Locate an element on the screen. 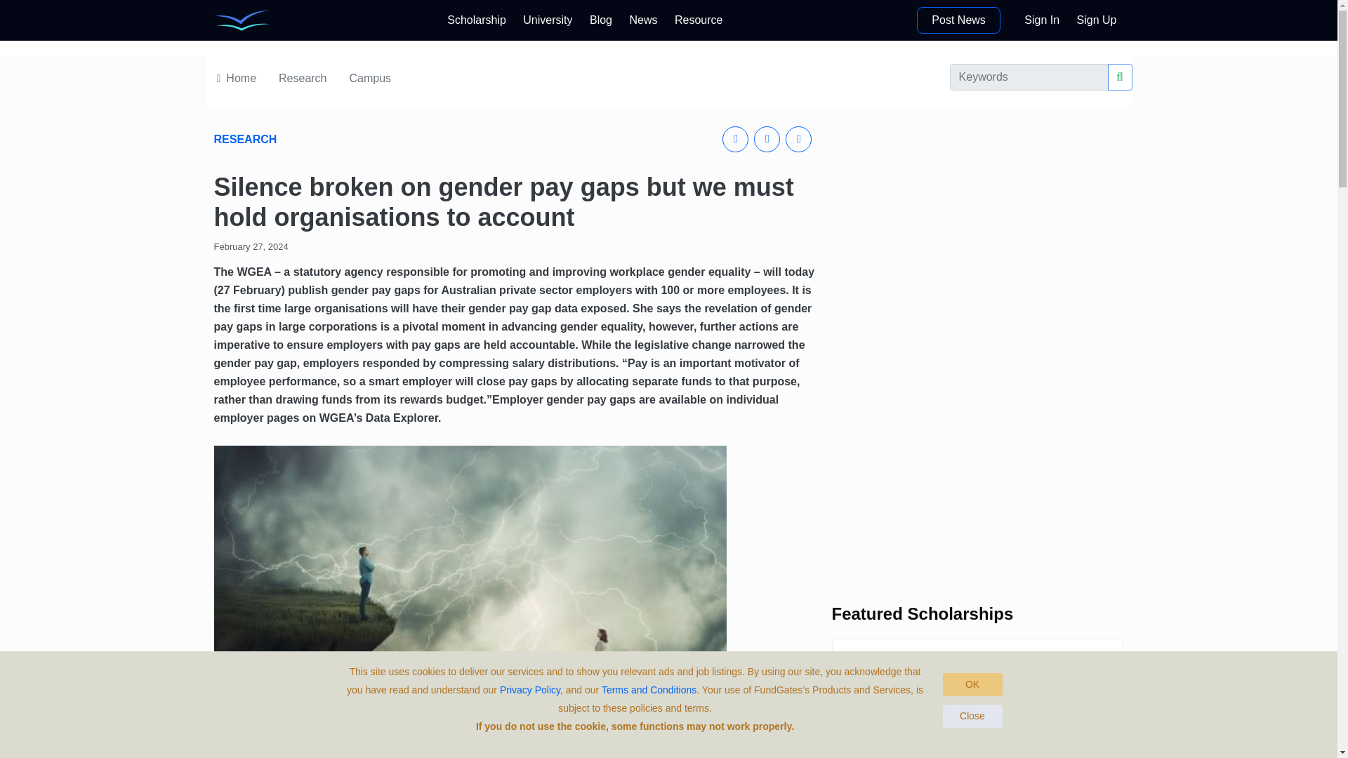  RESEARCH is located at coordinates (600, 20).